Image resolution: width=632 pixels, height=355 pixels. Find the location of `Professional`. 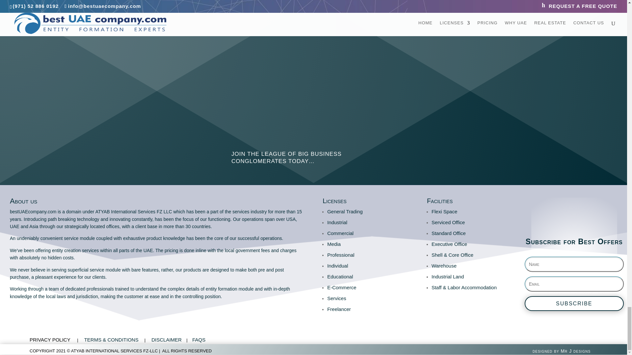

Professional is located at coordinates (341, 255).